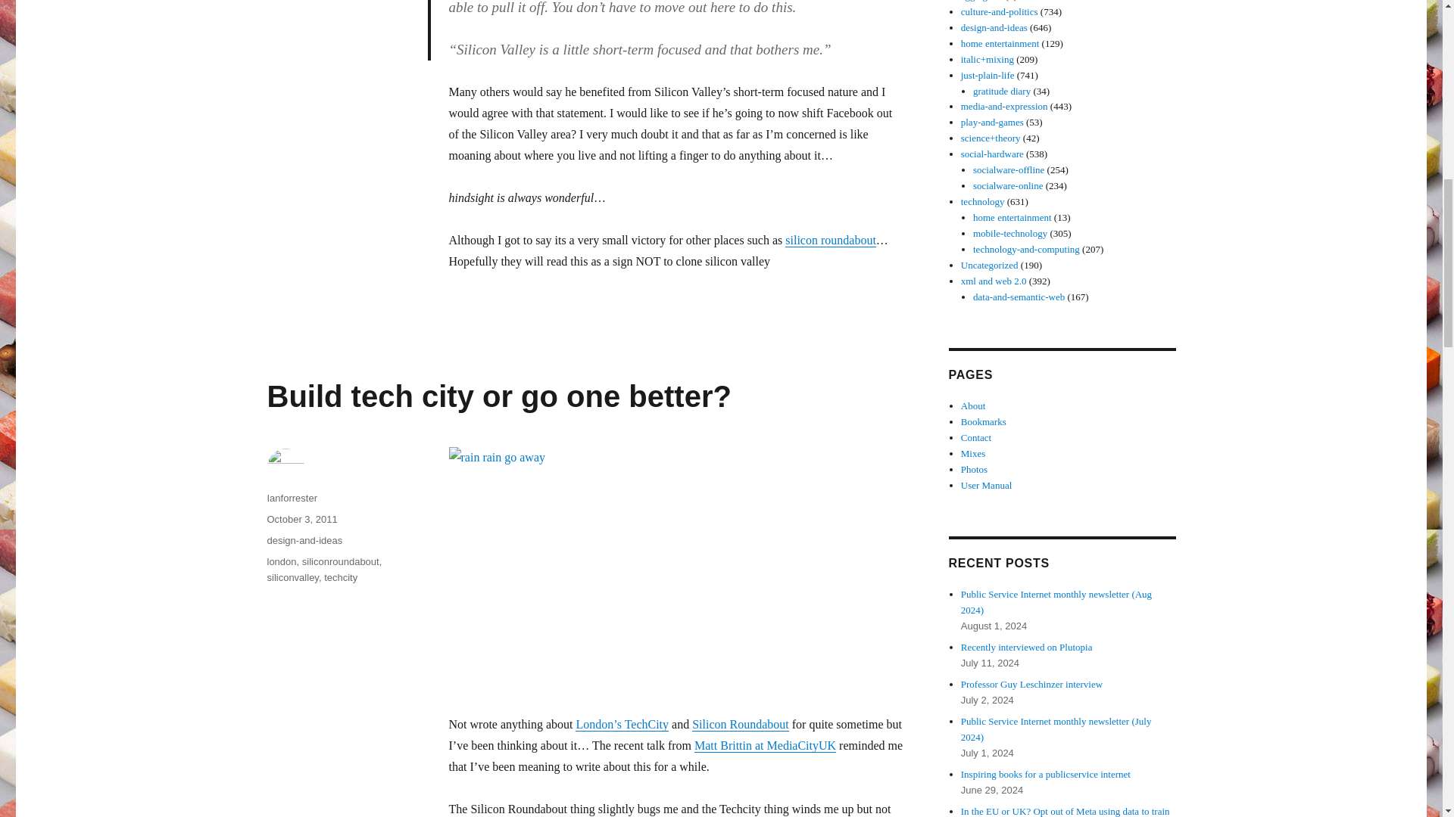  Describe the element at coordinates (341, 578) in the screenshot. I see `techcity` at that location.